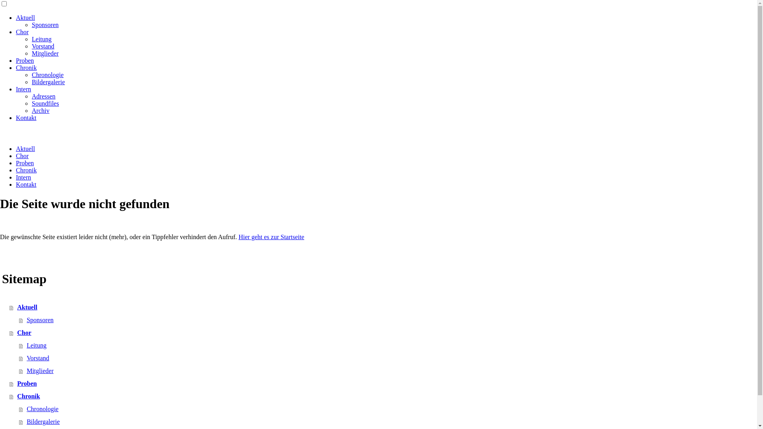 The height and width of the screenshot is (429, 763). Describe the element at coordinates (388, 346) in the screenshot. I see `Leitung` at that location.